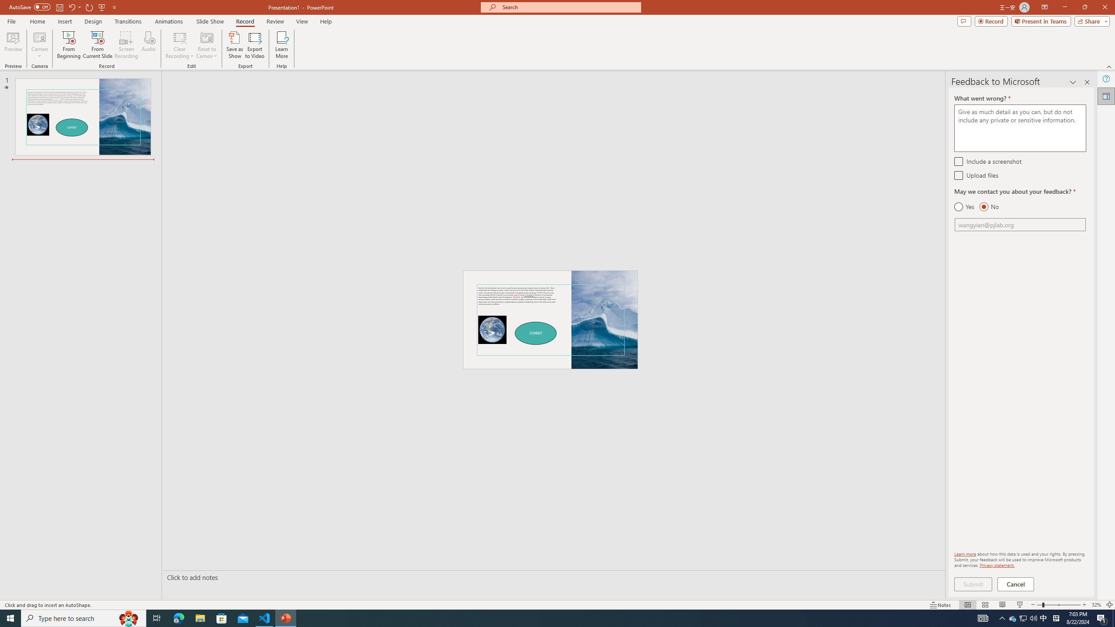  I want to click on Undo, so click(74, 7).